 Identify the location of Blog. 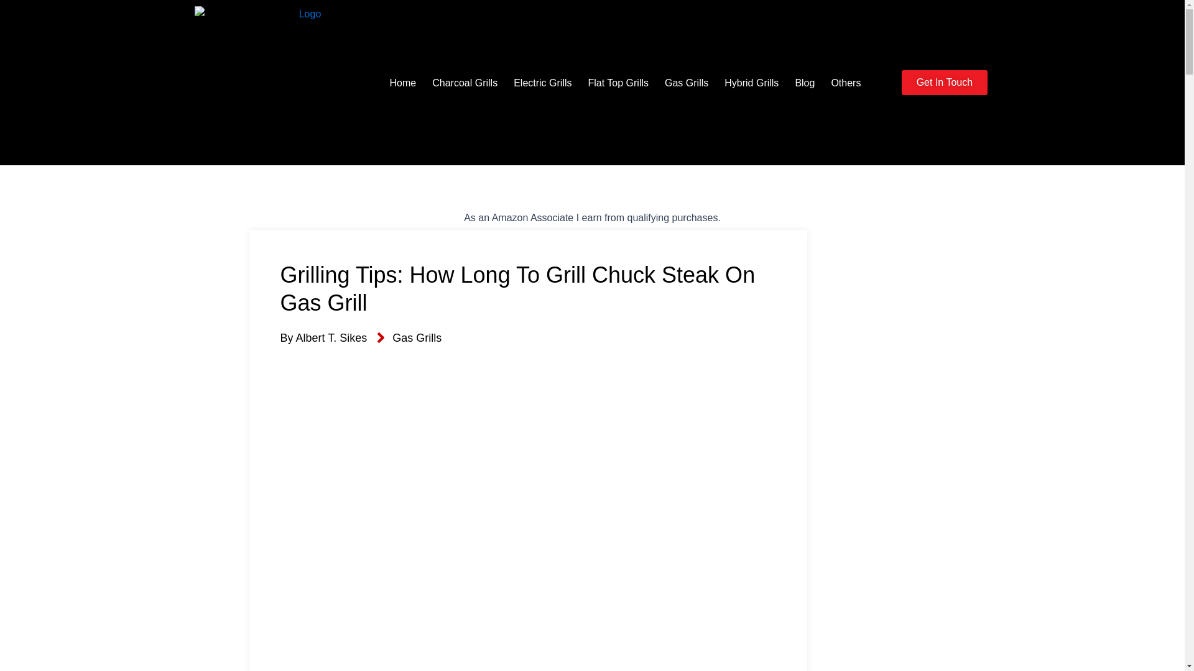
(805, 83).